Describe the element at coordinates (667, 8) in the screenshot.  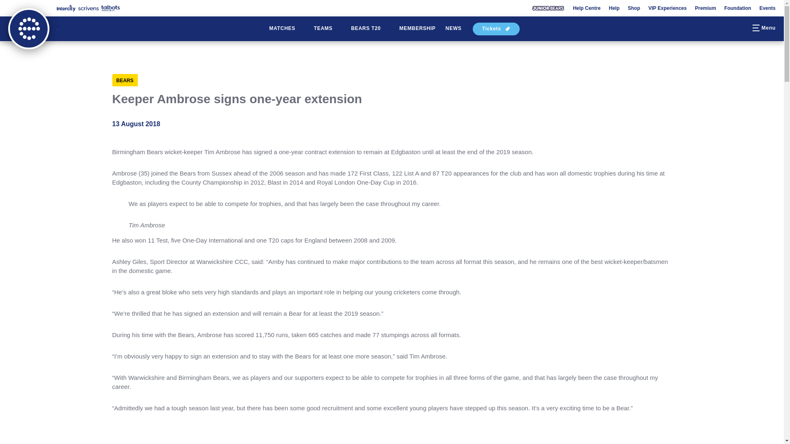
I see `VIP Experiences` at that location.